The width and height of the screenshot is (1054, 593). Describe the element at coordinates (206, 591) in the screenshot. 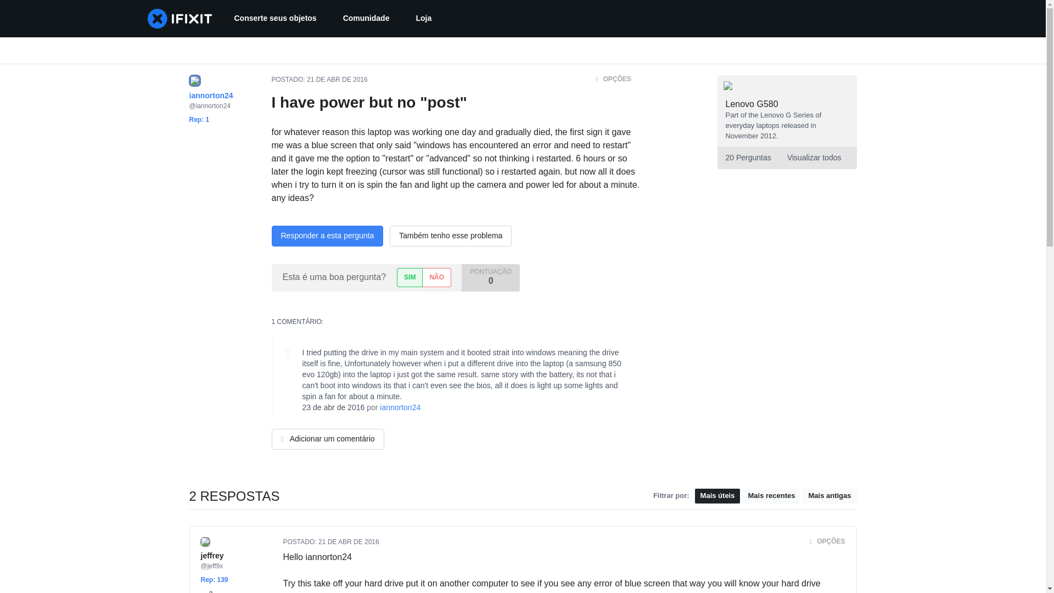

I see `2 emblemas de Bronze` at that location.